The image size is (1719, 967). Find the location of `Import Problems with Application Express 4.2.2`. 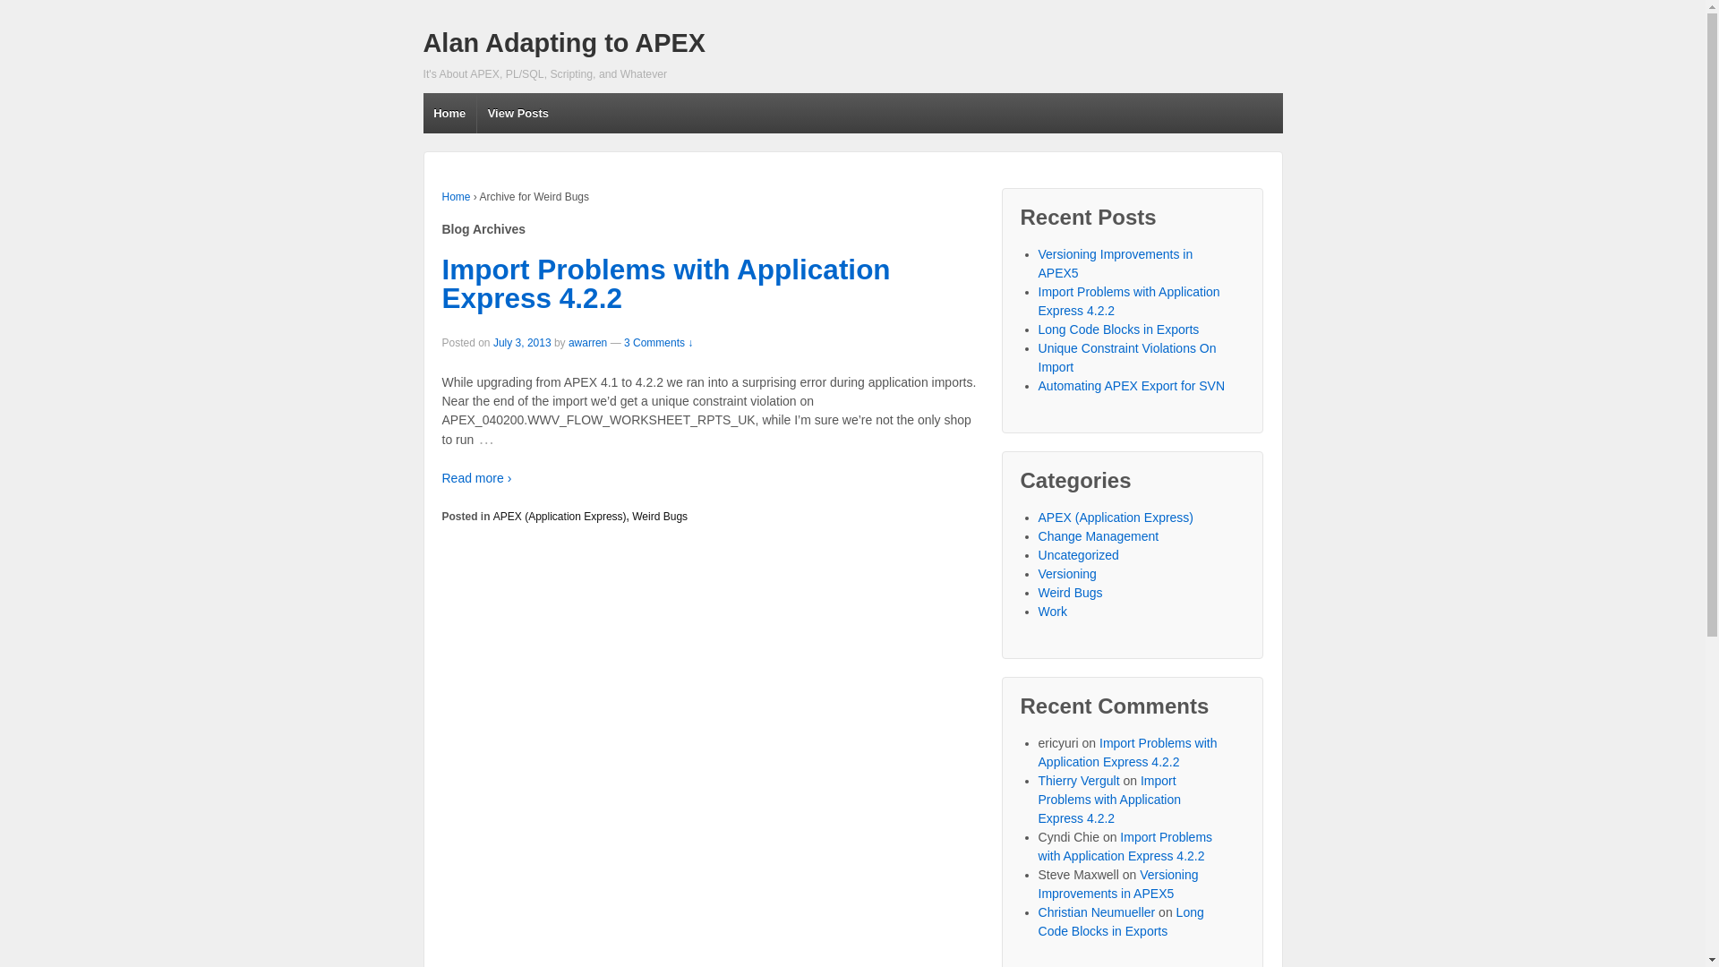

Import Problems with Application Express 4.2.2 is located at coordinates (1130, 301).